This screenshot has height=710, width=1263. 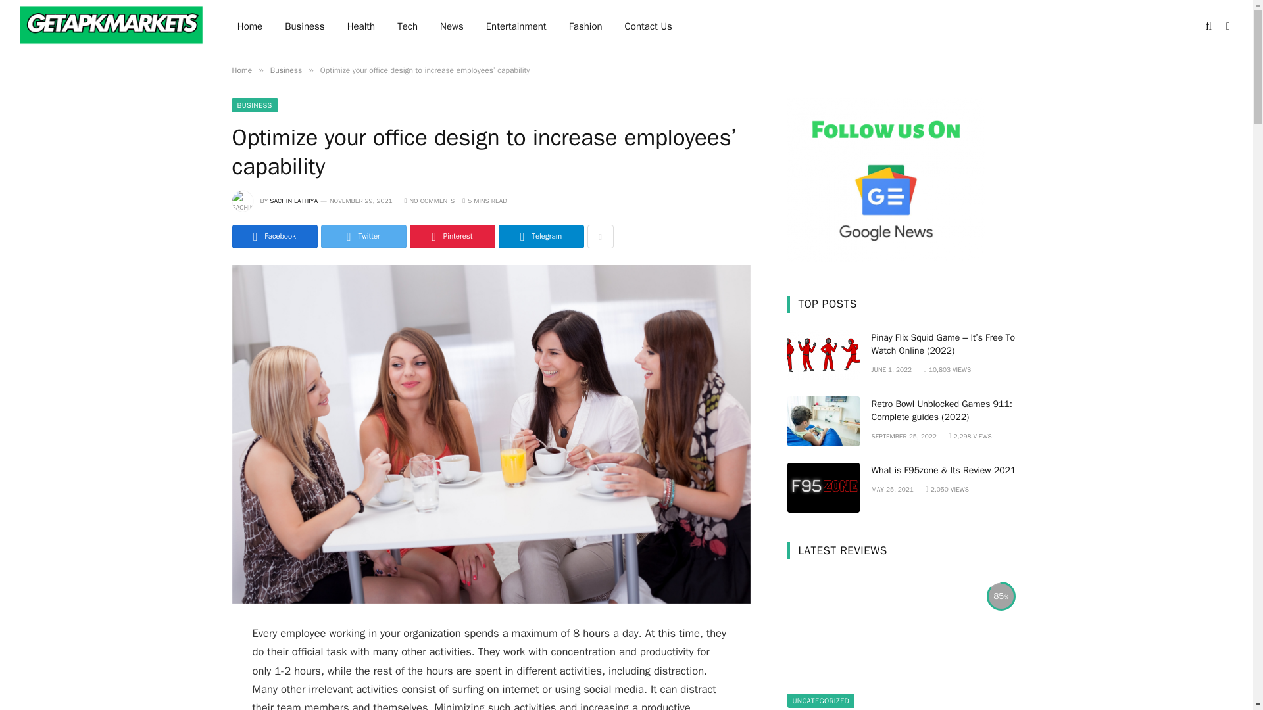 What do you see at coordinates (649, 26) in the screenshot?
I see `Contact Us` at bounding box center [649, 26].